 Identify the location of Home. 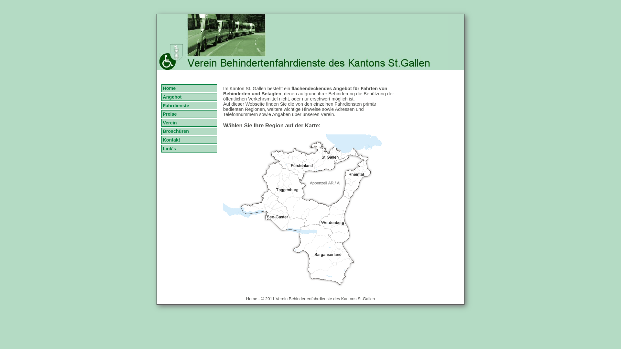
(189, 88).